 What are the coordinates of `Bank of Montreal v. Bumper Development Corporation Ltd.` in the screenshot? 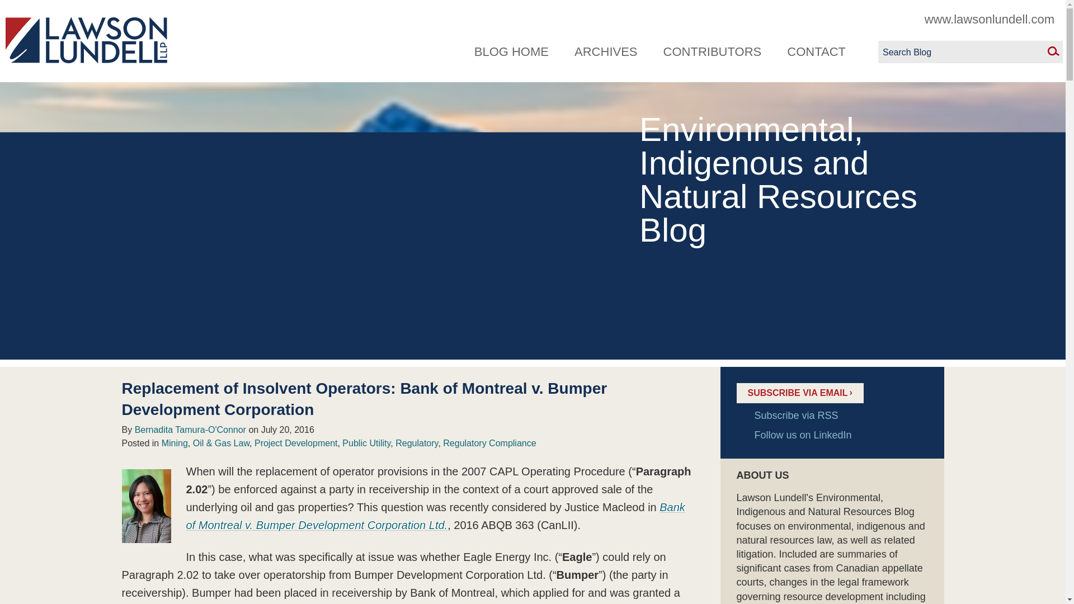 It's located at (435, 516).